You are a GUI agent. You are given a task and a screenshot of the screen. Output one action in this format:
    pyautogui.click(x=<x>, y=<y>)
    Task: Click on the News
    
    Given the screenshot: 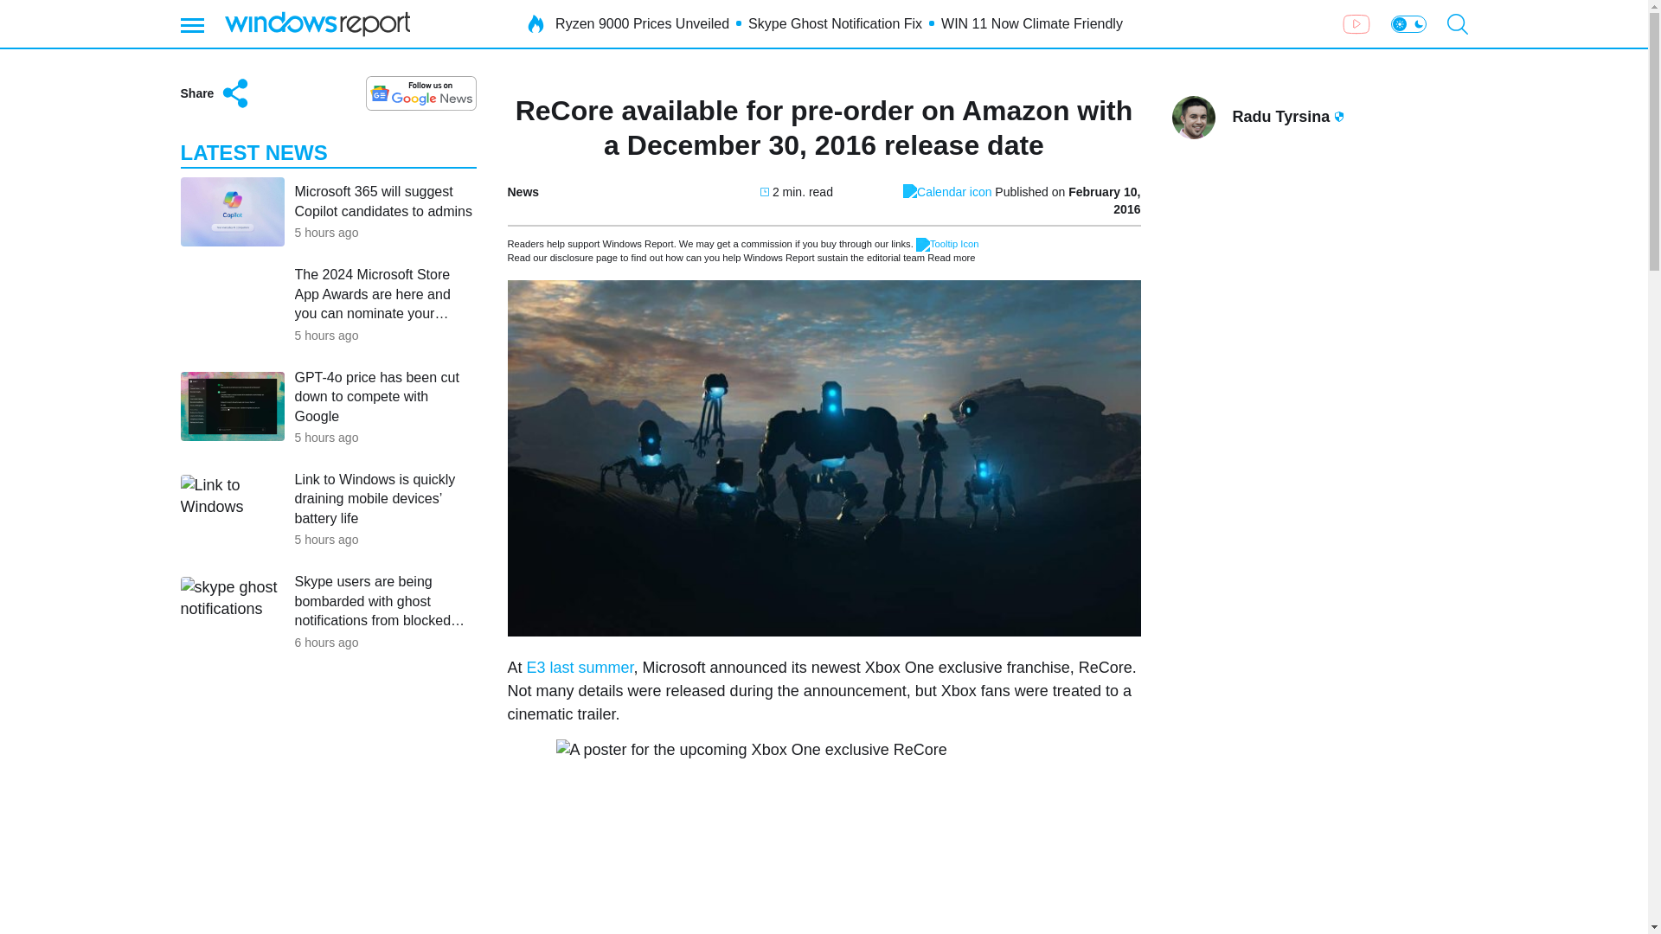 What is the action you would take?
    pyautogui.click(x=523, y=192)
    